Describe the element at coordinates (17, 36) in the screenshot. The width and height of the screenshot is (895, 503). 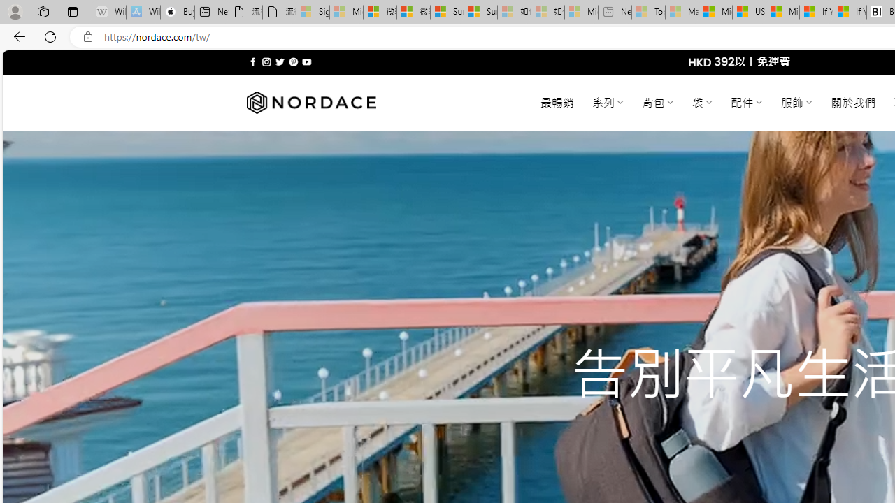
I see `Back` at that location.